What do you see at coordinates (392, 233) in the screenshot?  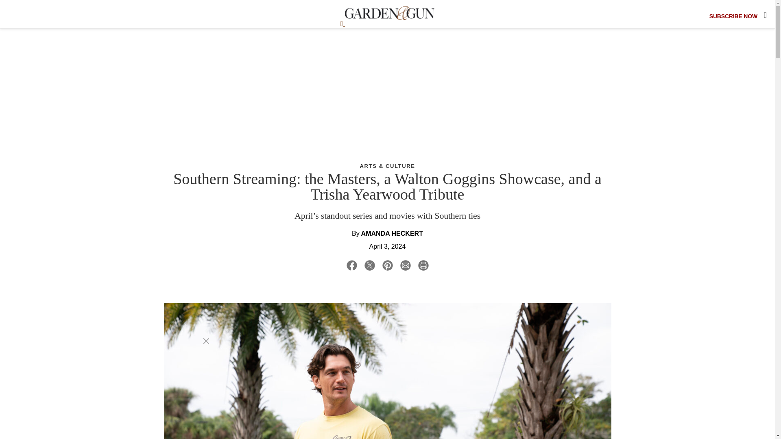 I see `AMANDA HECKERT` at bounding box center [392, 233].